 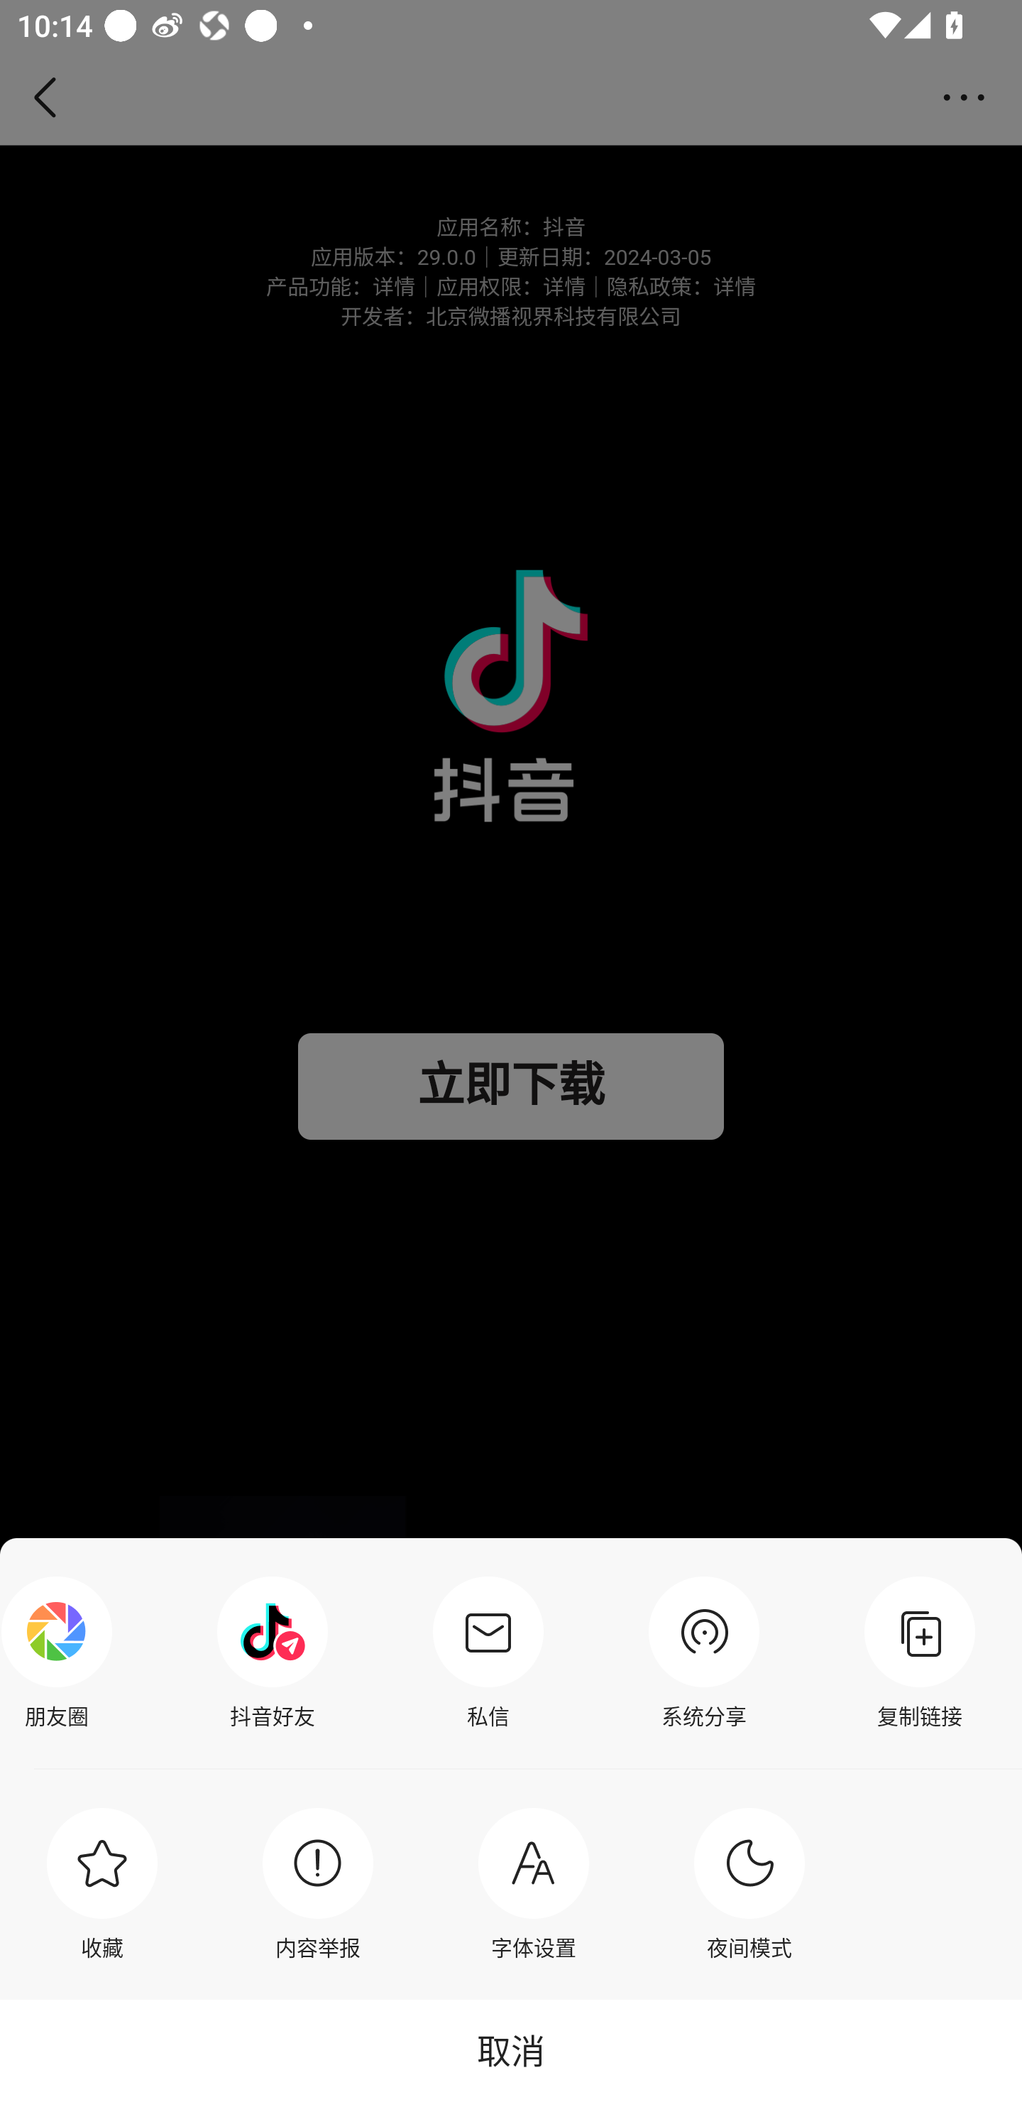 What do you see at coordinates (273, 1653) in the screenshot?
I see `抖音好友` at bounding box center [273, 1653].